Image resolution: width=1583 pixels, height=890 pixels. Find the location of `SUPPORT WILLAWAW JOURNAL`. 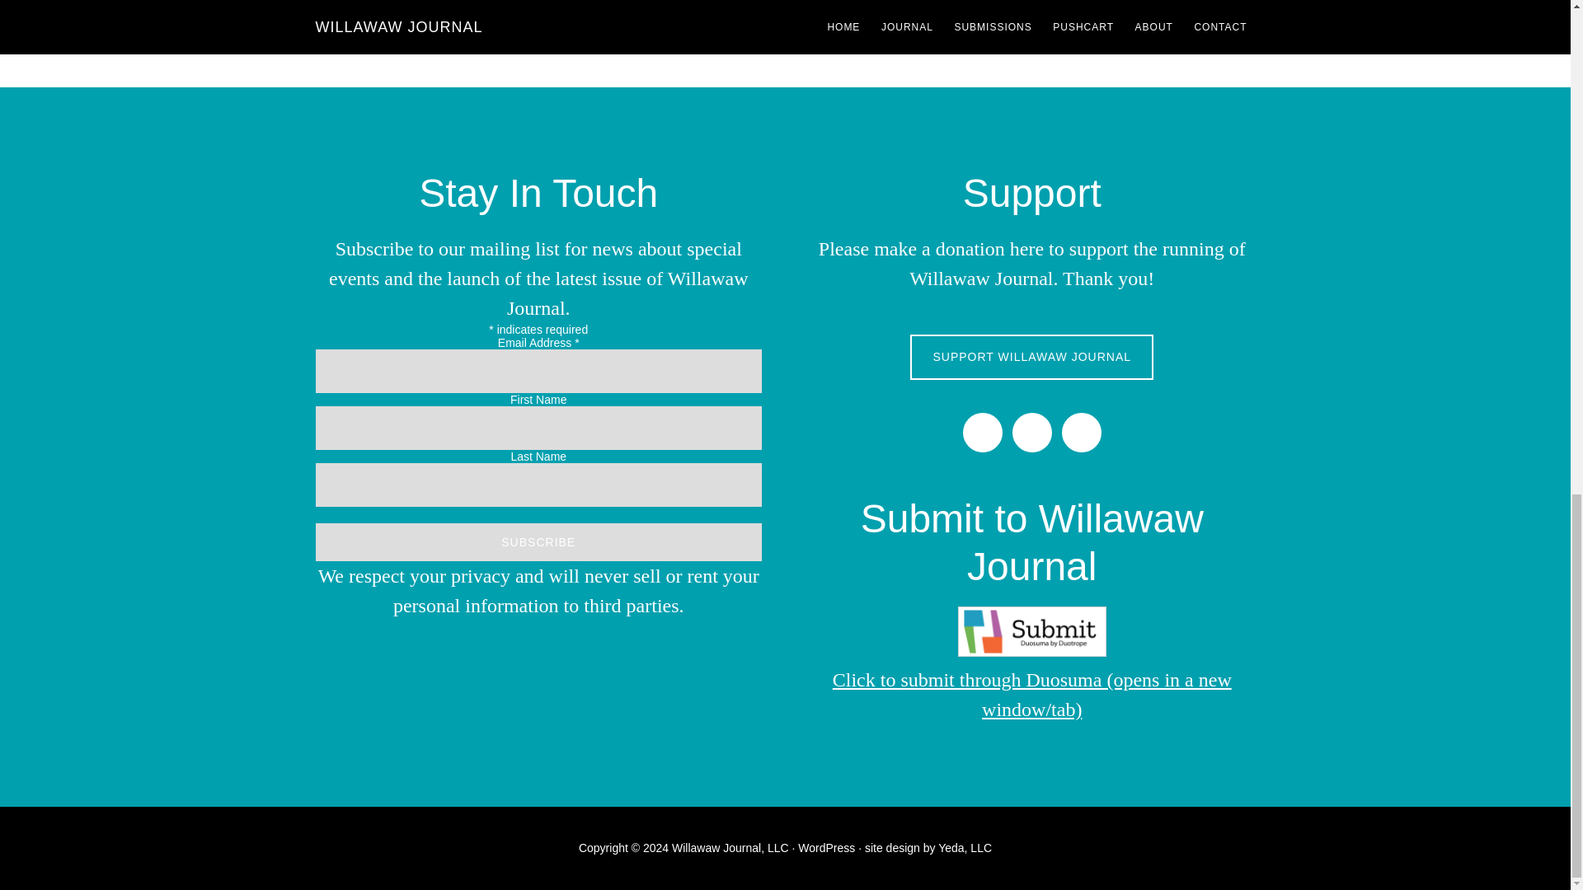

SUPPORT WILLAWAW JOURNAL is located at coordinates (1032, 358).